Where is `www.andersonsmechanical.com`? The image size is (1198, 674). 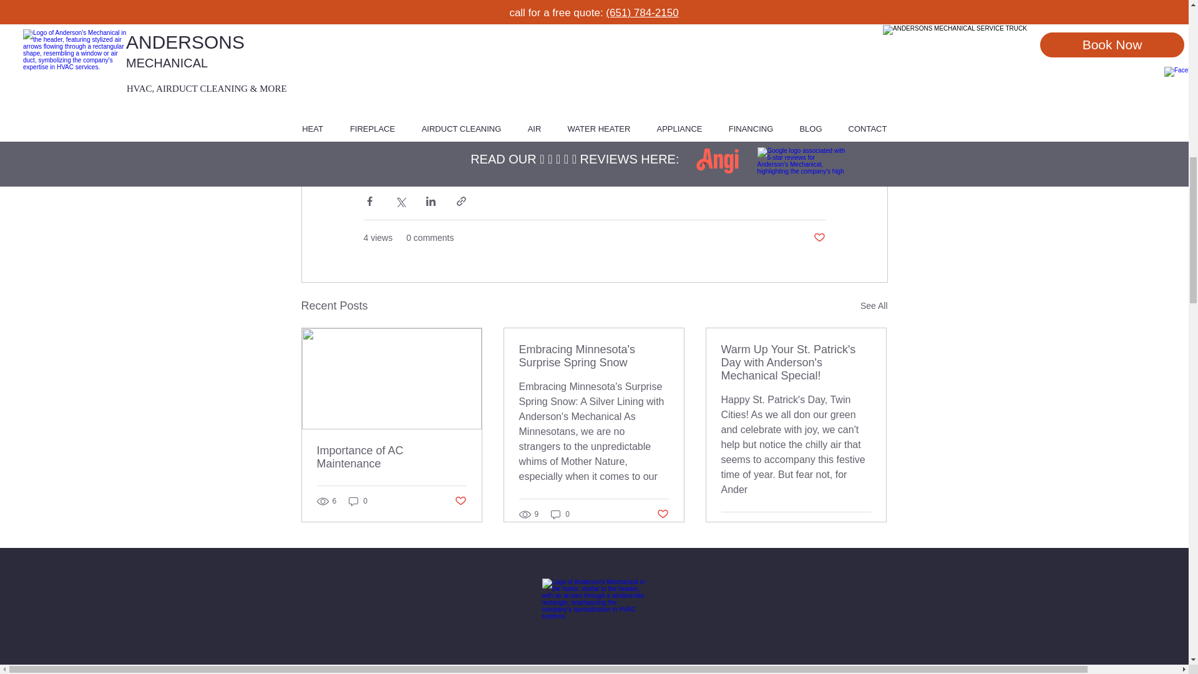 www.andersonsmechanical.com is located at coordinates (515, 91).